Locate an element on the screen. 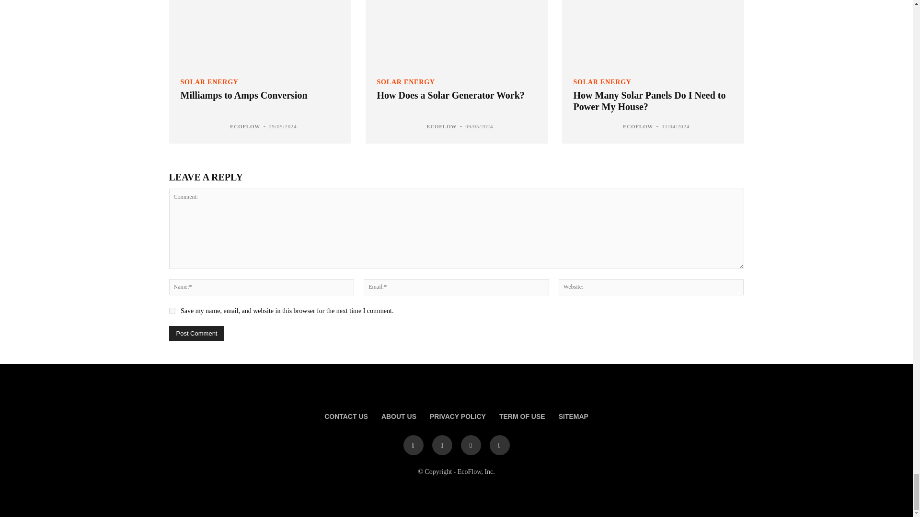 Image resolution: width=920 pixels, height=517 pixels. Post Comment is located at coordinates (196, 333).